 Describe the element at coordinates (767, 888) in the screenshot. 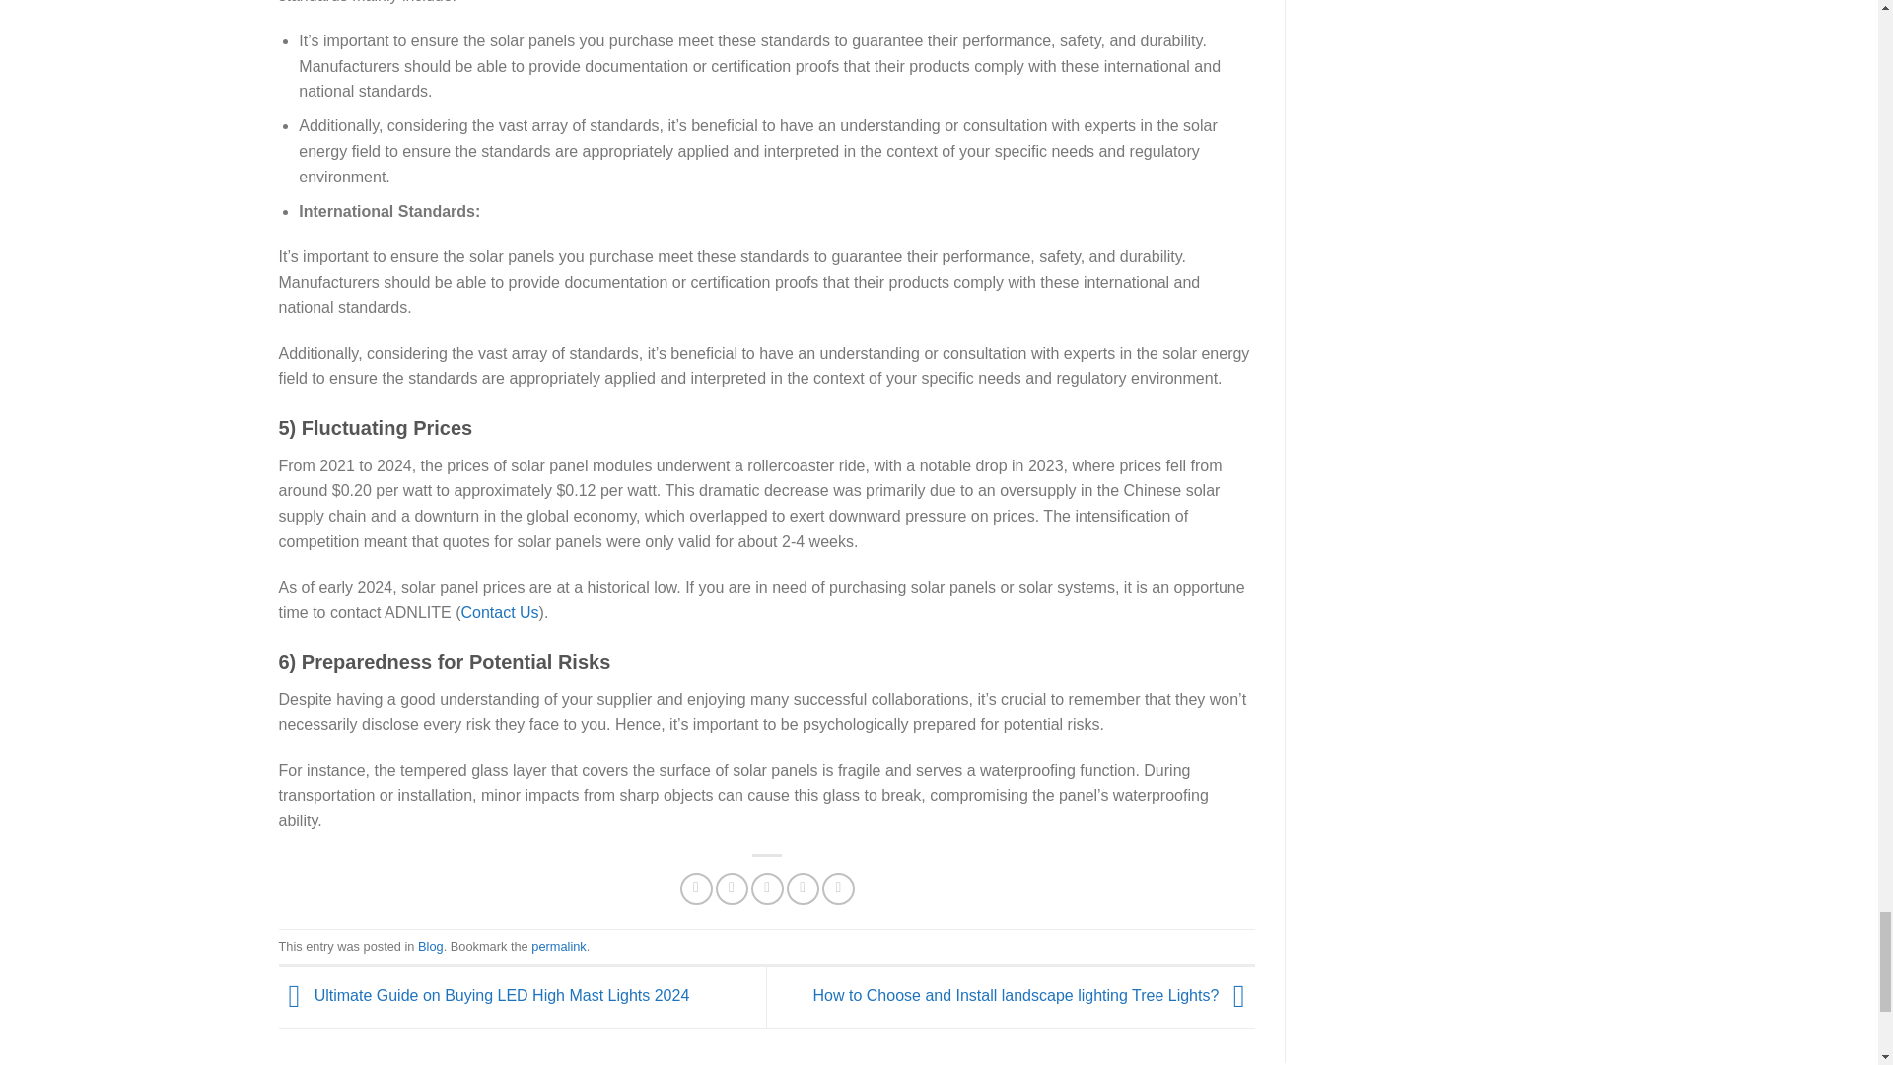

I see `Email to a Friend` at that location.